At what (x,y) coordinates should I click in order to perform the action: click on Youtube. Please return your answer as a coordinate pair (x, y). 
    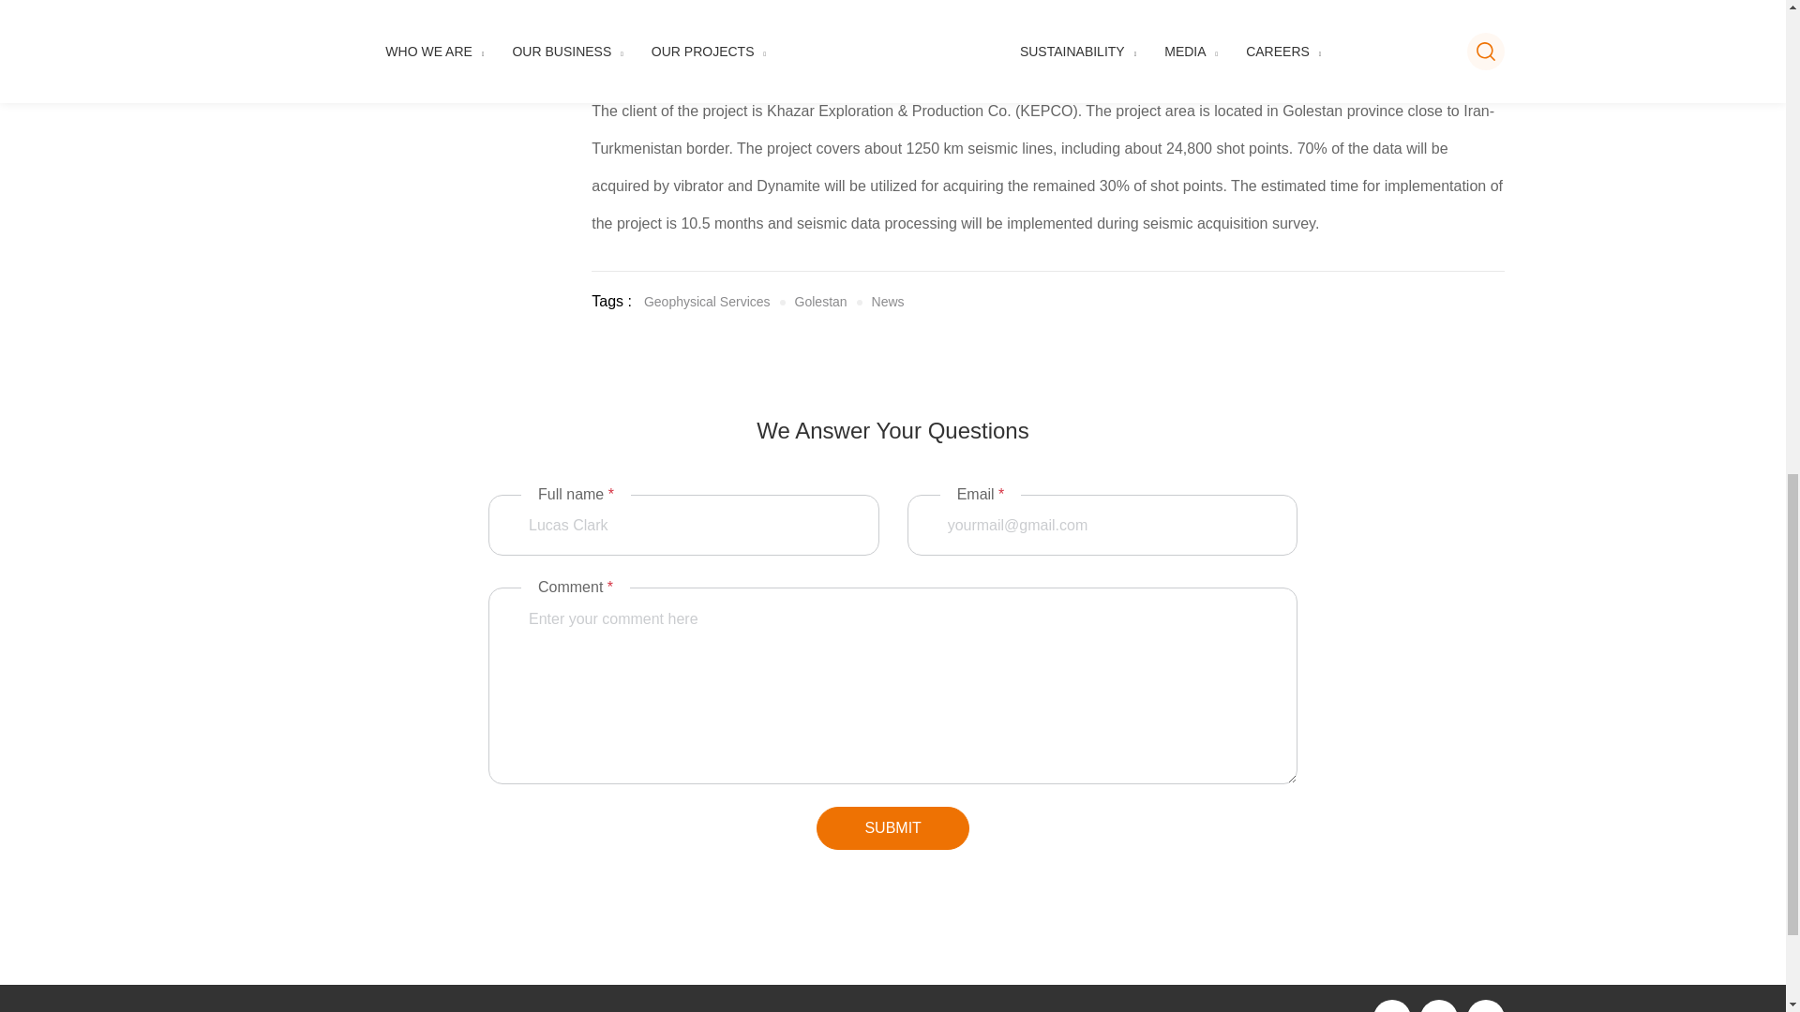
    Looking at the image, I should click on (1391, 1006).